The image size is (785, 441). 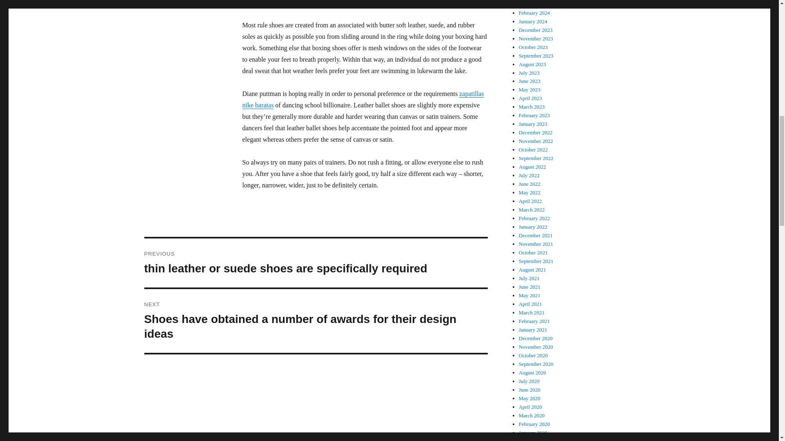 What do you see at coordinates (533, 124) in the screenshot?
I see `January 2023` at bounding box center [533, 124].